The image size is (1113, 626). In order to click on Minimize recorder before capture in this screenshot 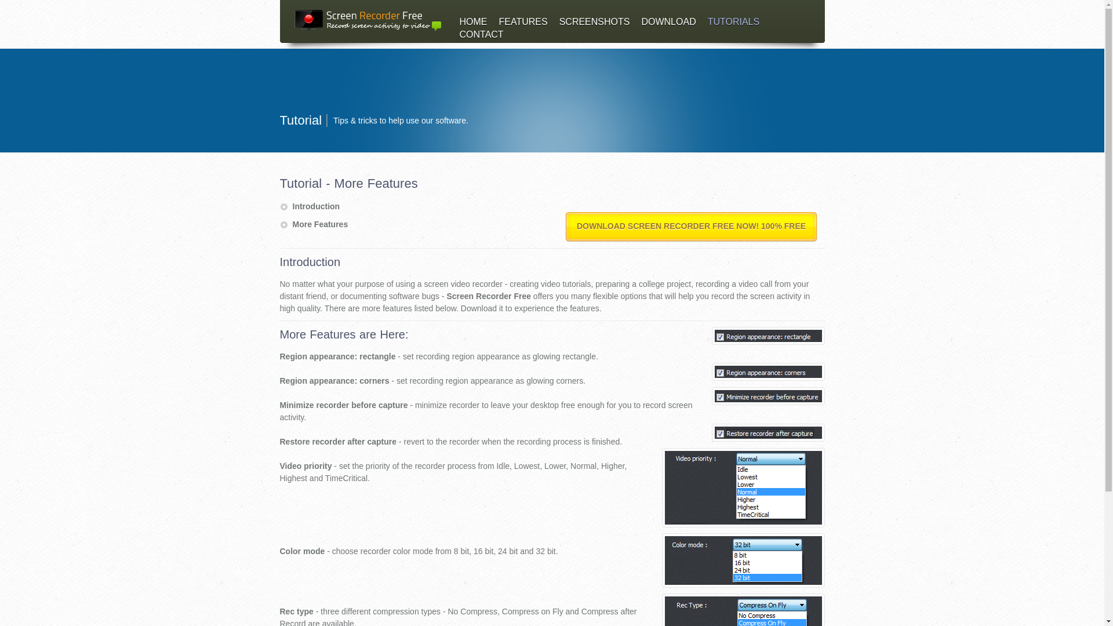, I will do `click(768, 396)`.